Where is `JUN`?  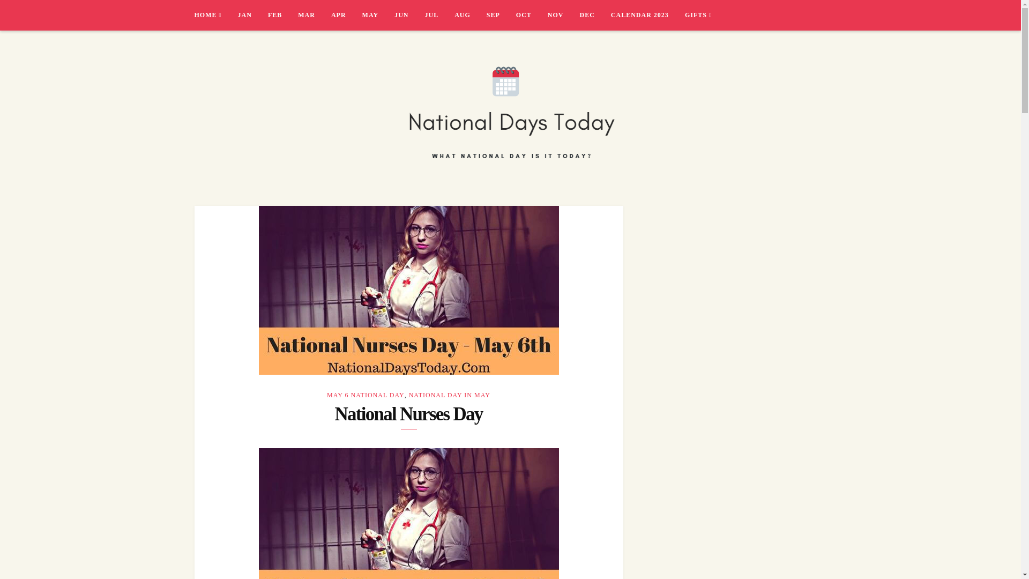 JUN is located at coordinates (409, 15).